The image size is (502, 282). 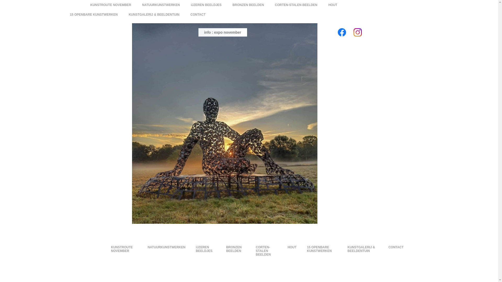 What do you see at coordinates (154, 15) in the screenshot?
I see `KUNSTGALERIJ & BEELDENTUIN` at bounding box center [154, 15].